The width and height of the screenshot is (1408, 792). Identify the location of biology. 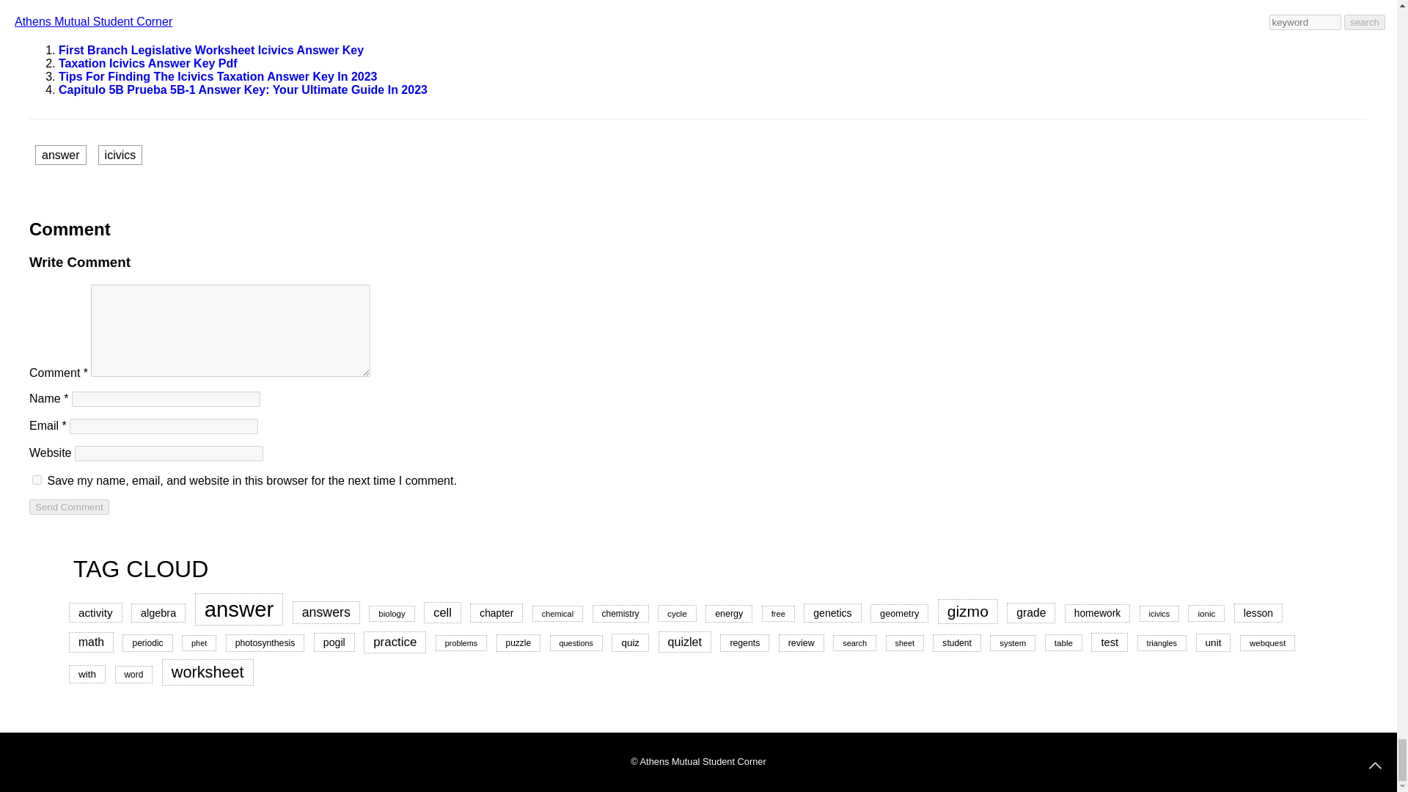
(392, 613).